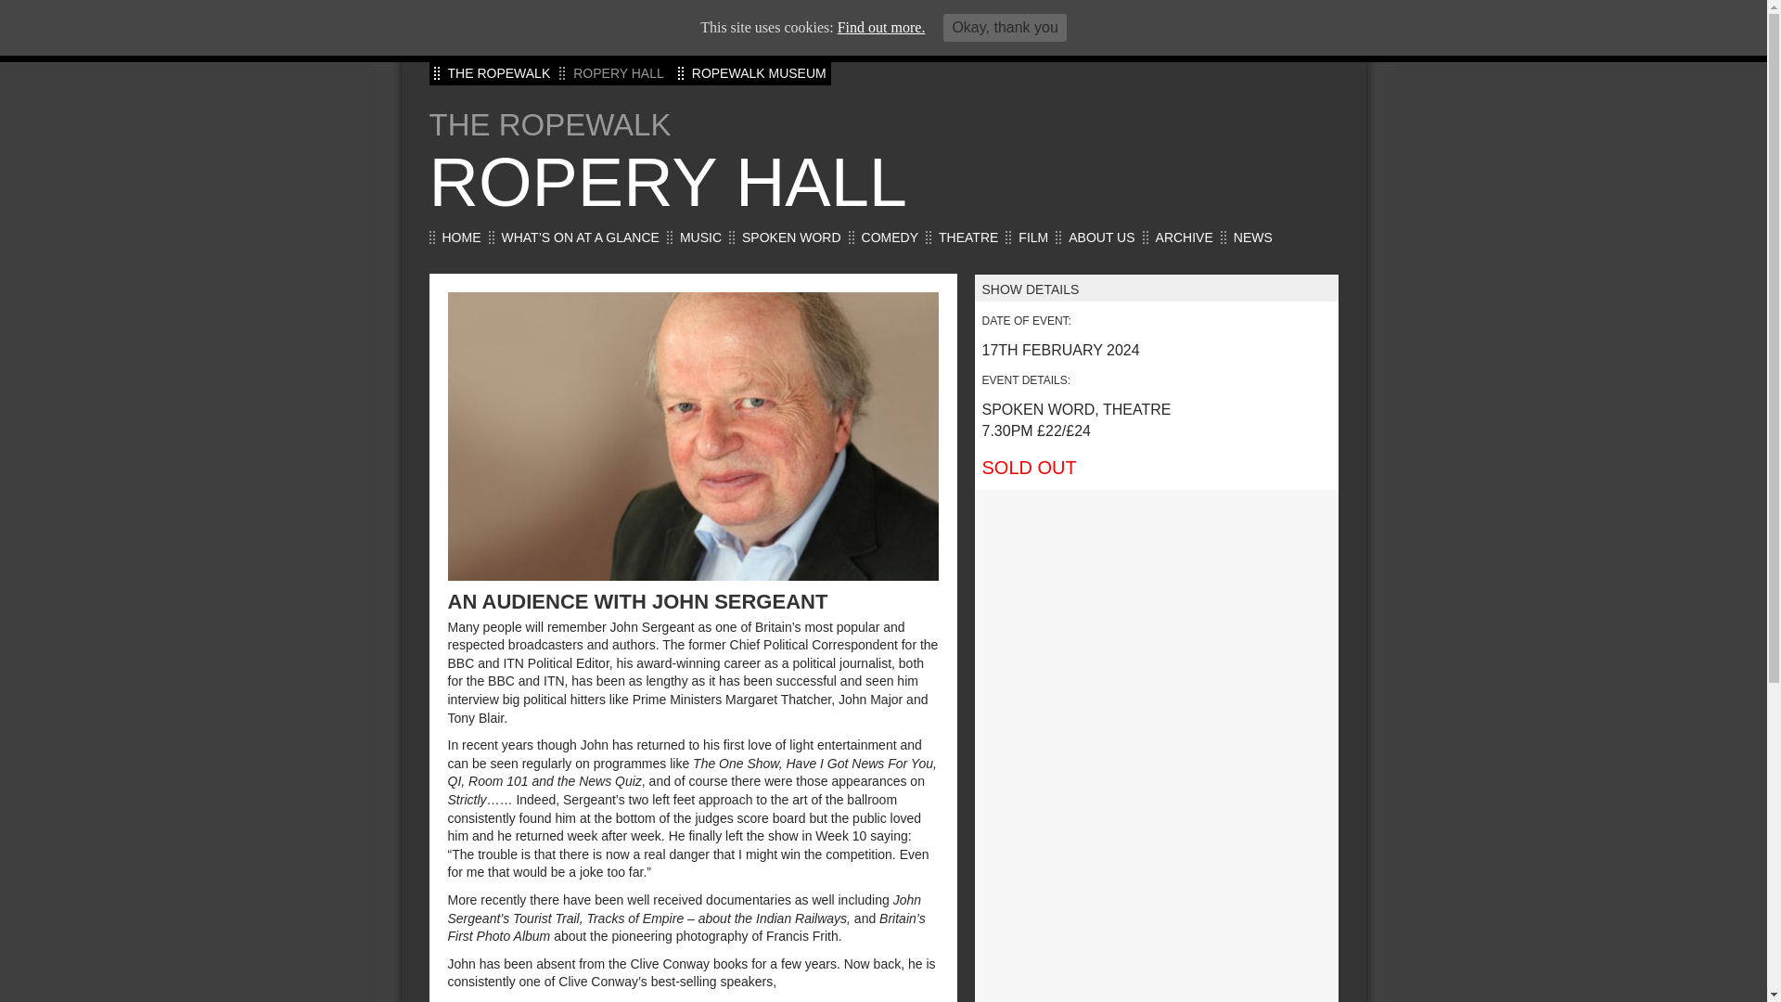  I want to click on NEWS, so click(1253, 238).